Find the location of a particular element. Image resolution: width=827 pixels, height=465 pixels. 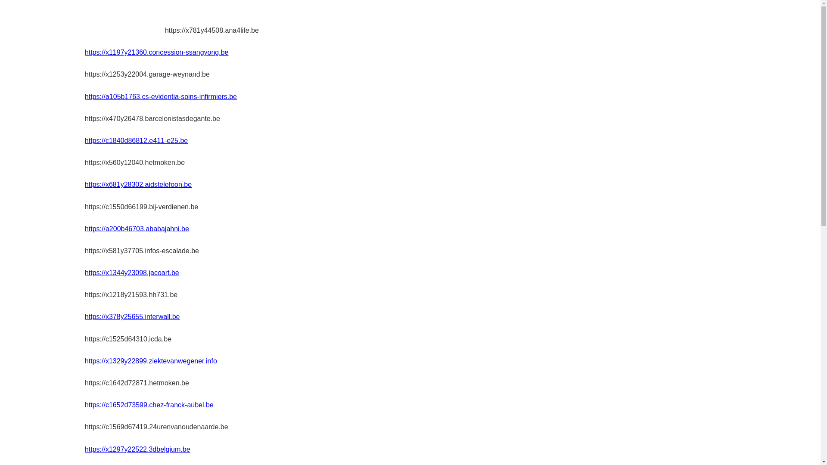

bistro144.be is located at coordinates (125, 20).